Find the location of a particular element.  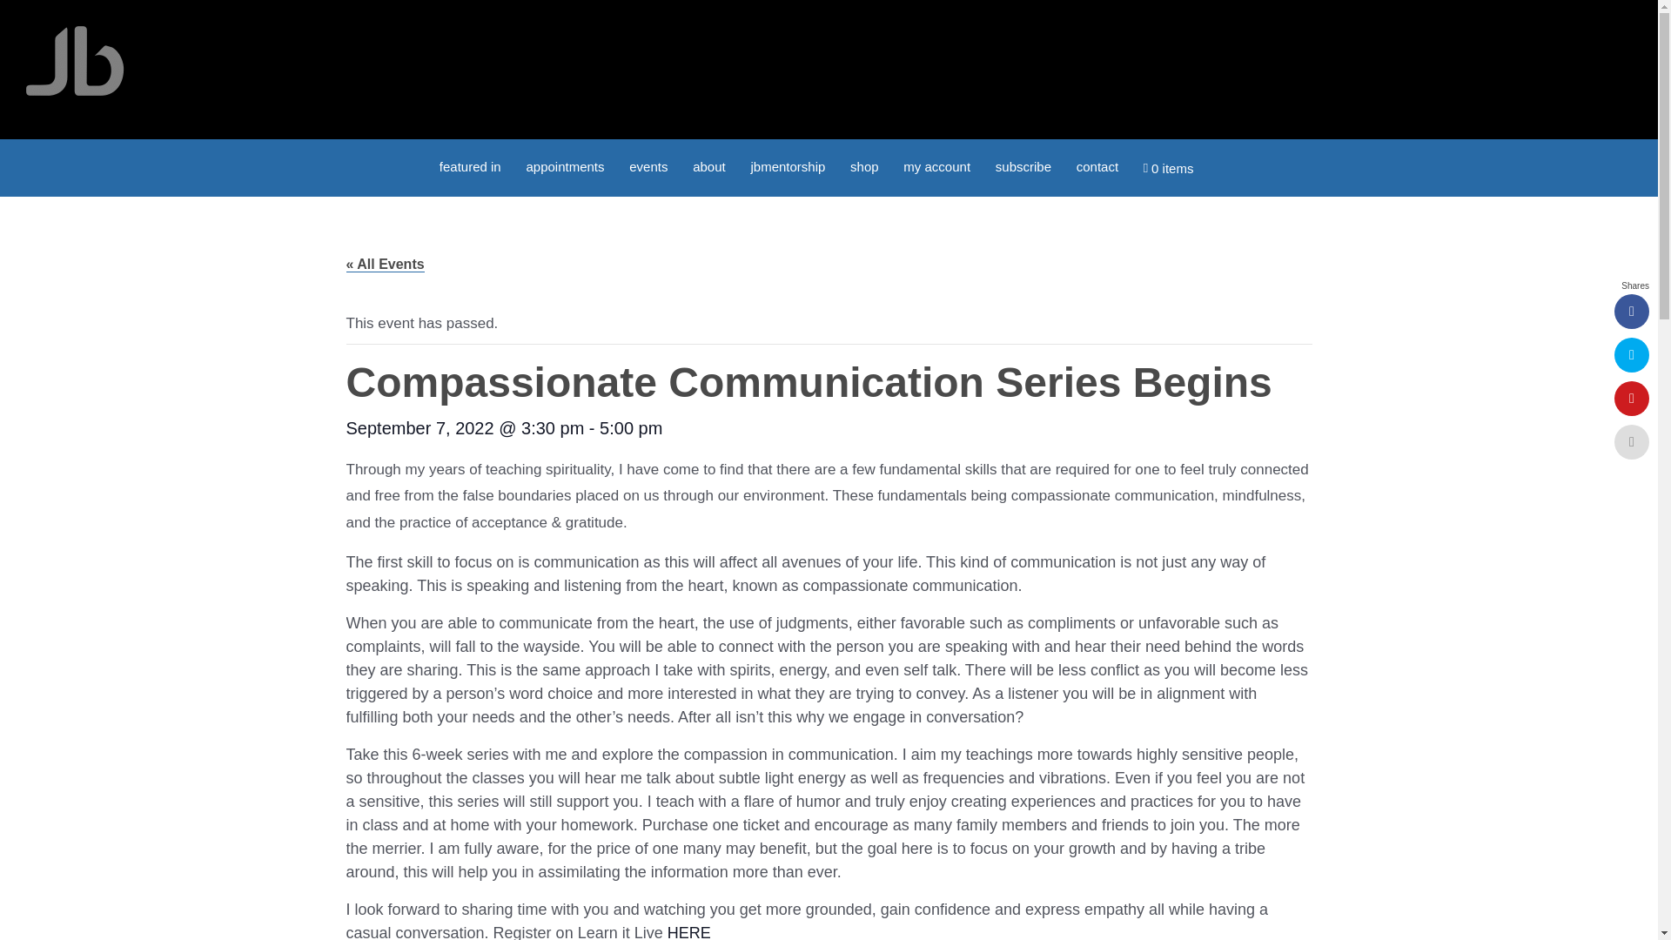

jbmentorship is located at coordinates (788, 165).